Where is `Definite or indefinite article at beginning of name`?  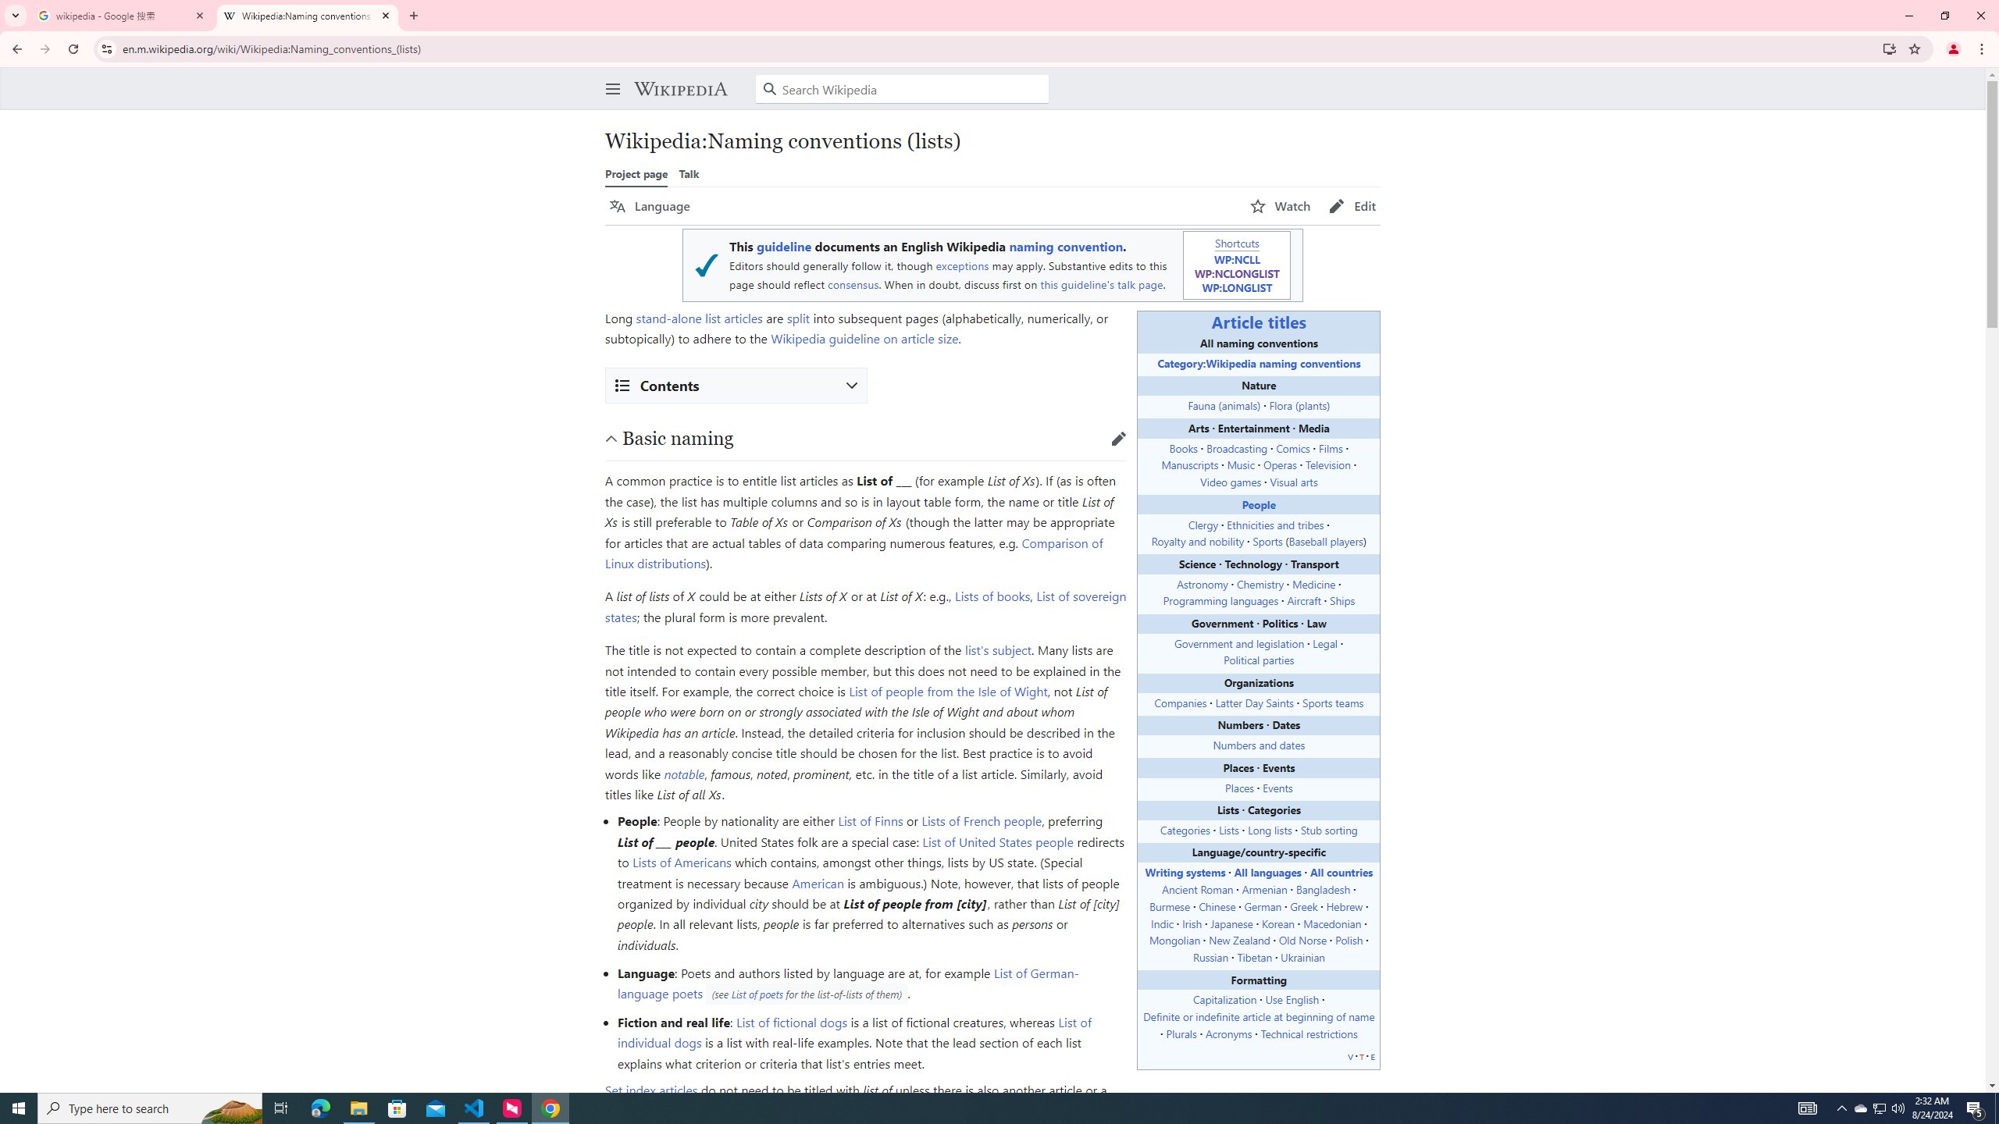 Definite or indefinite article at beginning of name is located at coordinates (1259, 1016).